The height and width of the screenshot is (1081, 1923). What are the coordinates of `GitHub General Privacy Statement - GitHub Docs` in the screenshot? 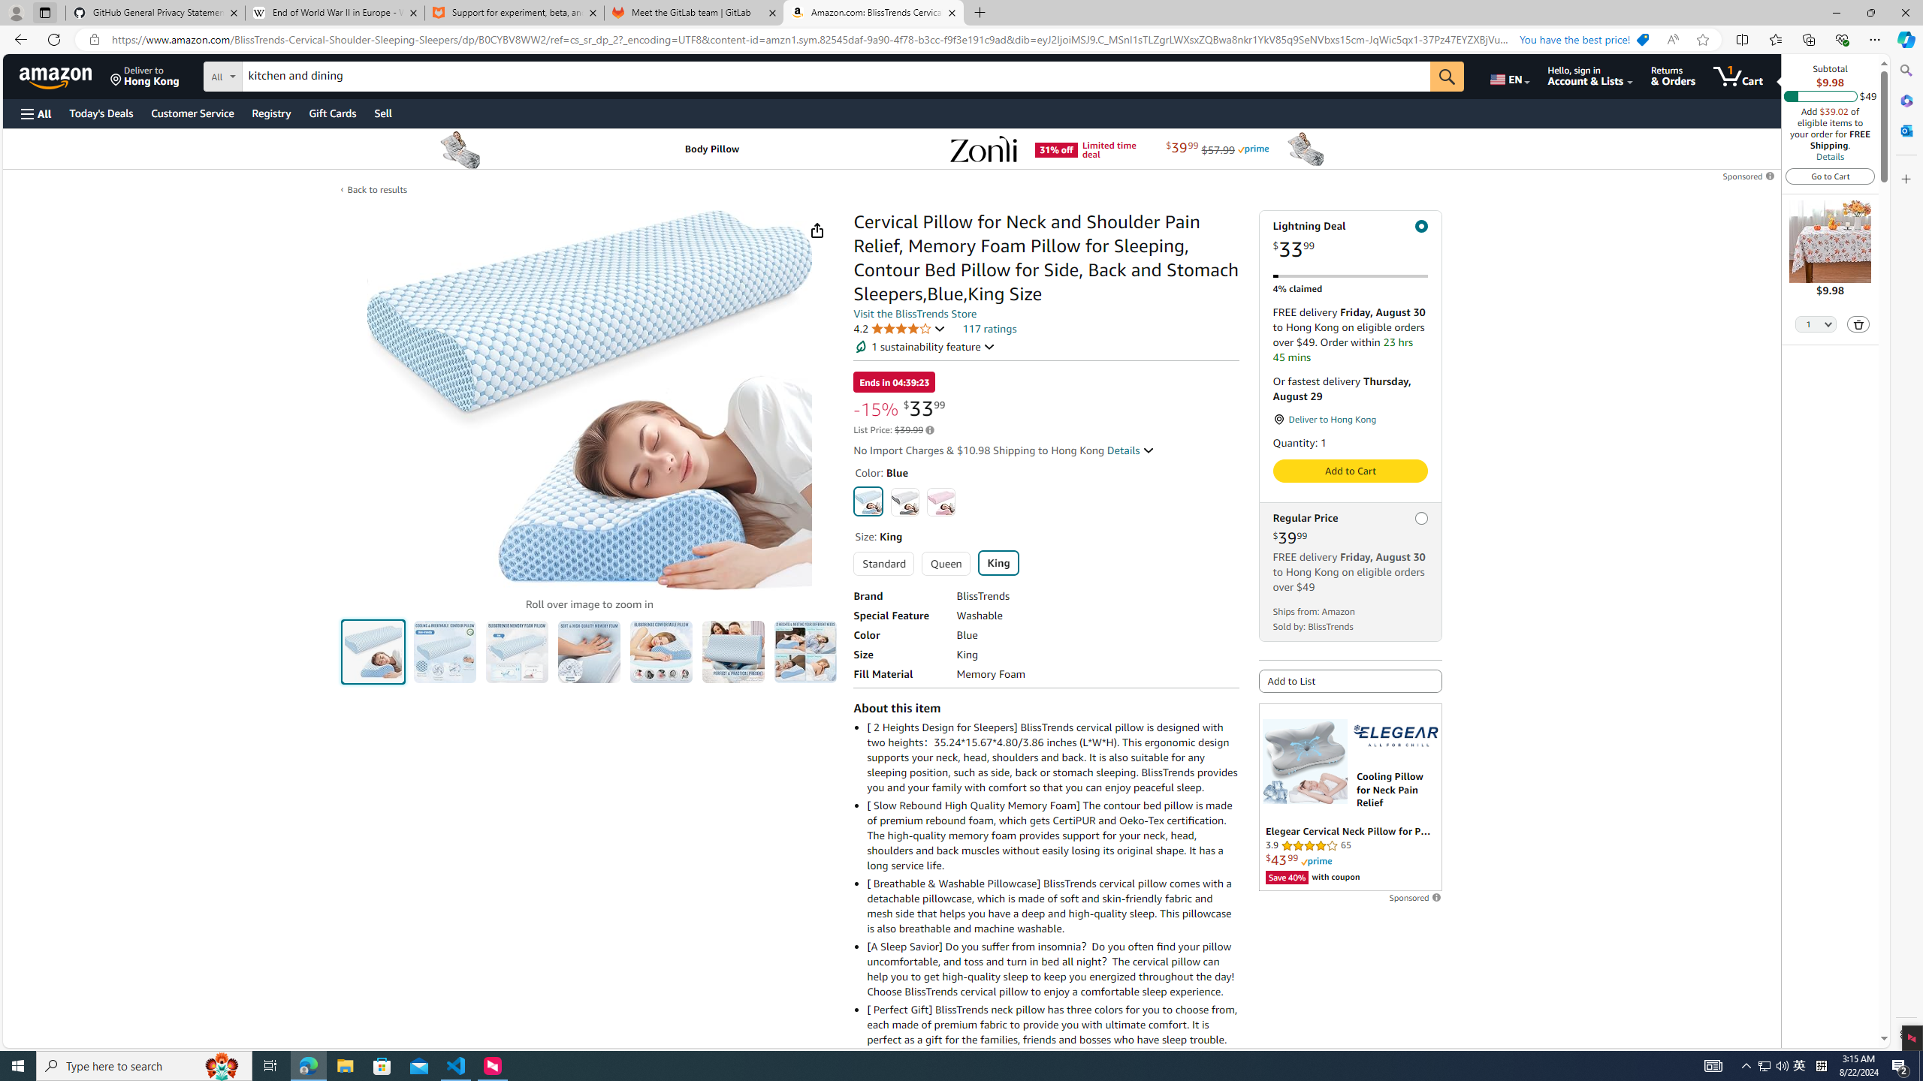 It's located at (155, 13).